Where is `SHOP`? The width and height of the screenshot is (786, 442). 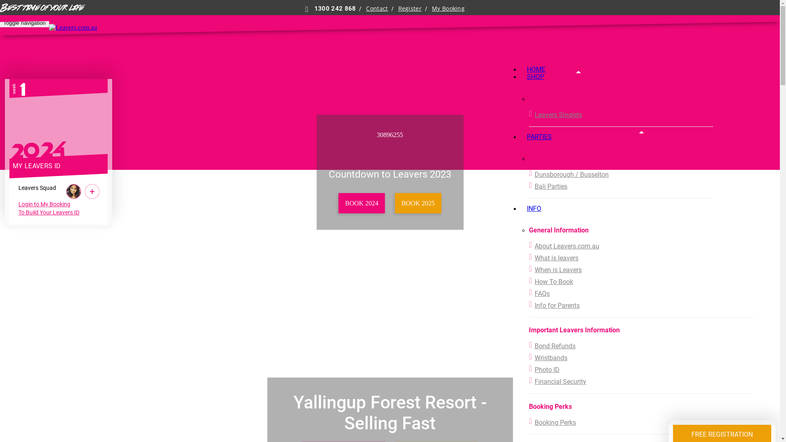
SHOP is located at coordinates (535, 77).